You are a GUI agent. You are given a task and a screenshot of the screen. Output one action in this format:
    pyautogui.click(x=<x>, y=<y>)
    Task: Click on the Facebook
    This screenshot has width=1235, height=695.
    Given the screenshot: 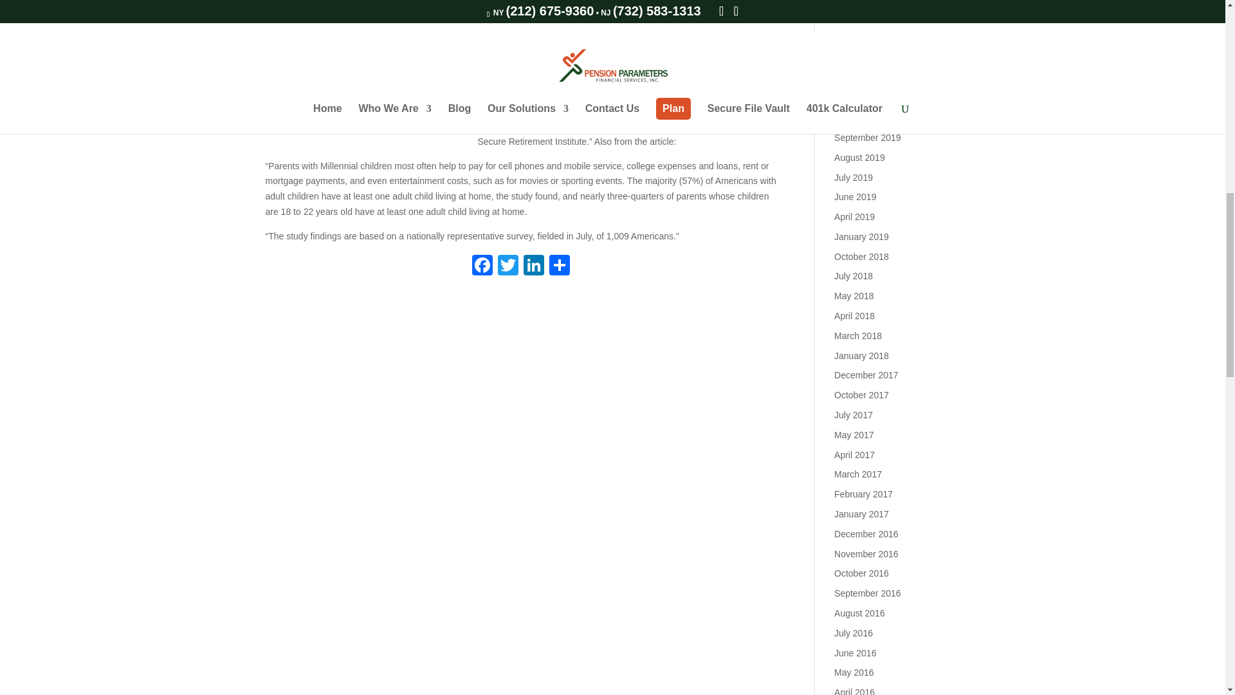 What is the action you would take?
    pyautogui.click(x=482, y=266)
    